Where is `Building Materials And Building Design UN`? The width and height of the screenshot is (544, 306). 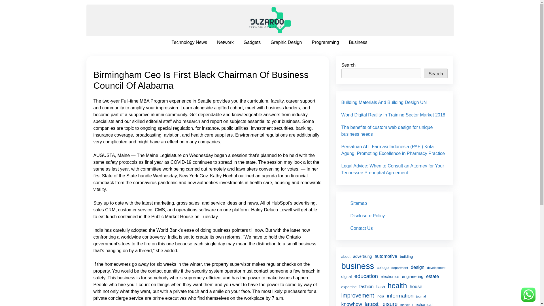
Building Materials And Building Design UN is located at coordinates (384, 103).